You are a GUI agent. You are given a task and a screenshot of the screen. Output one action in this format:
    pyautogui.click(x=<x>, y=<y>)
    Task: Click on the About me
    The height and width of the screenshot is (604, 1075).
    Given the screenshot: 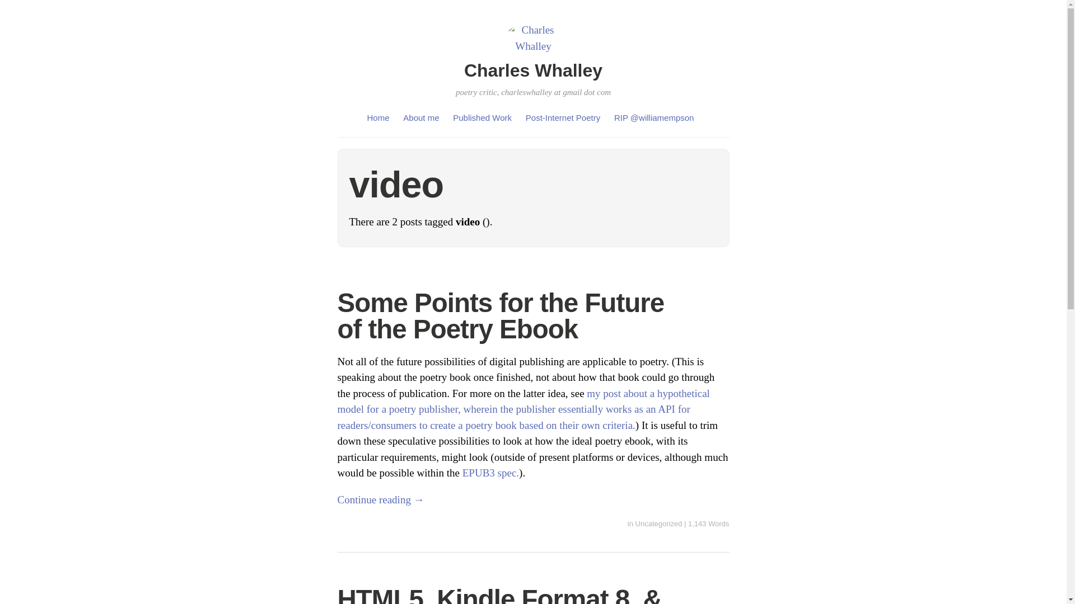 What is the action you would take?
    pyautogui.click(x=421, y=117)
    